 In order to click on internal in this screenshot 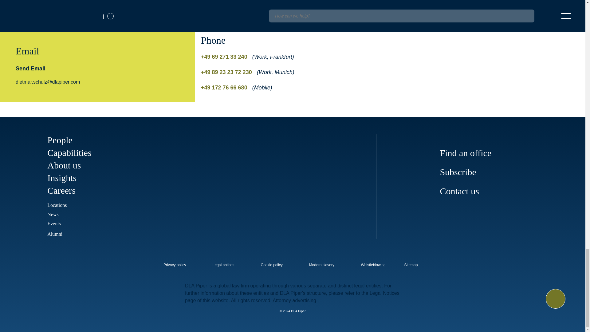, I will do `click(272, 265)`.